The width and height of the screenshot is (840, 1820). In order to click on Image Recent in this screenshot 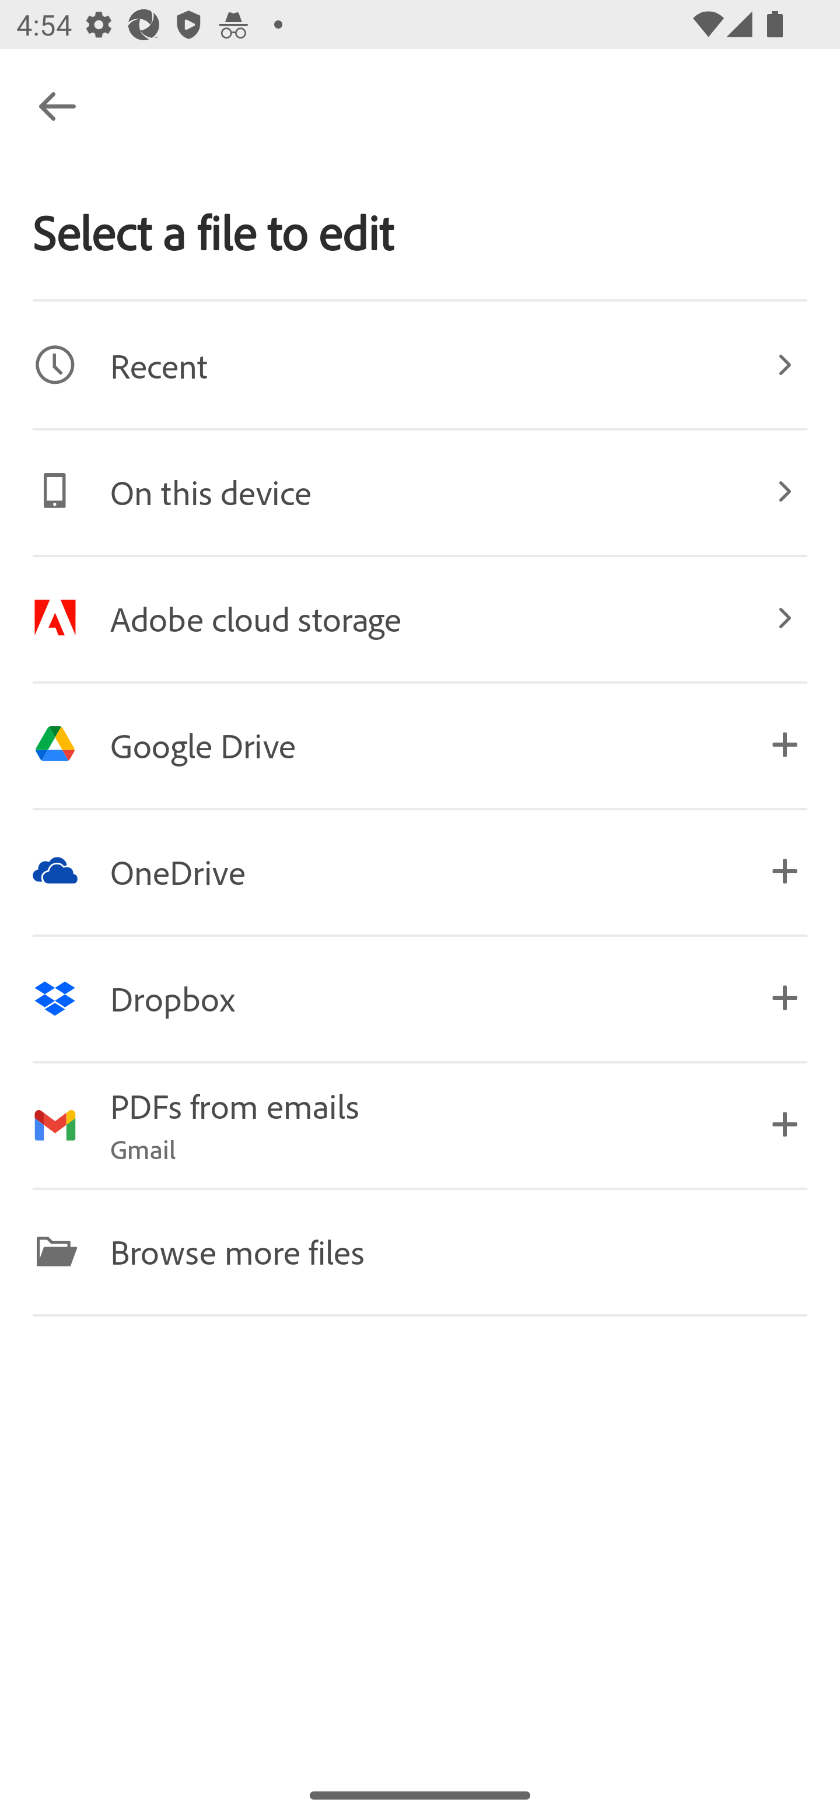, I will do `click(420, 365)`.